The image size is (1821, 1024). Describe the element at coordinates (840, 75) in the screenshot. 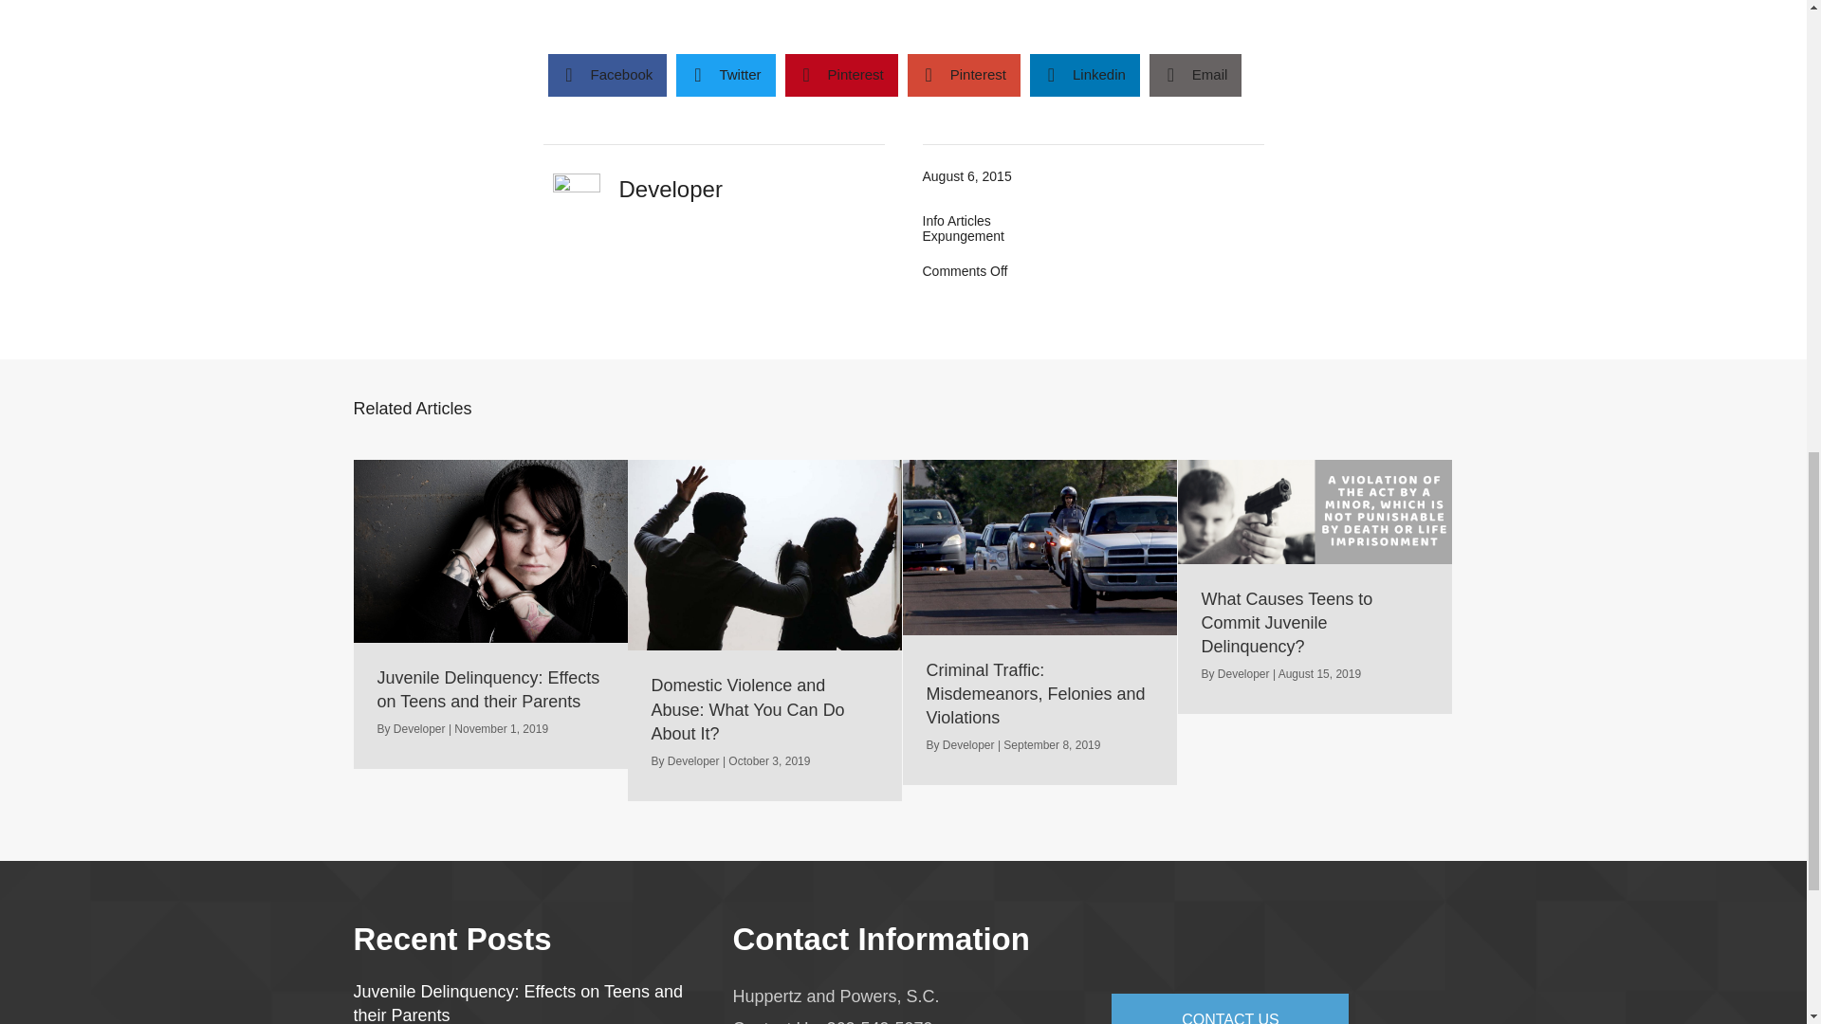

I see `Pinterest` at that location.